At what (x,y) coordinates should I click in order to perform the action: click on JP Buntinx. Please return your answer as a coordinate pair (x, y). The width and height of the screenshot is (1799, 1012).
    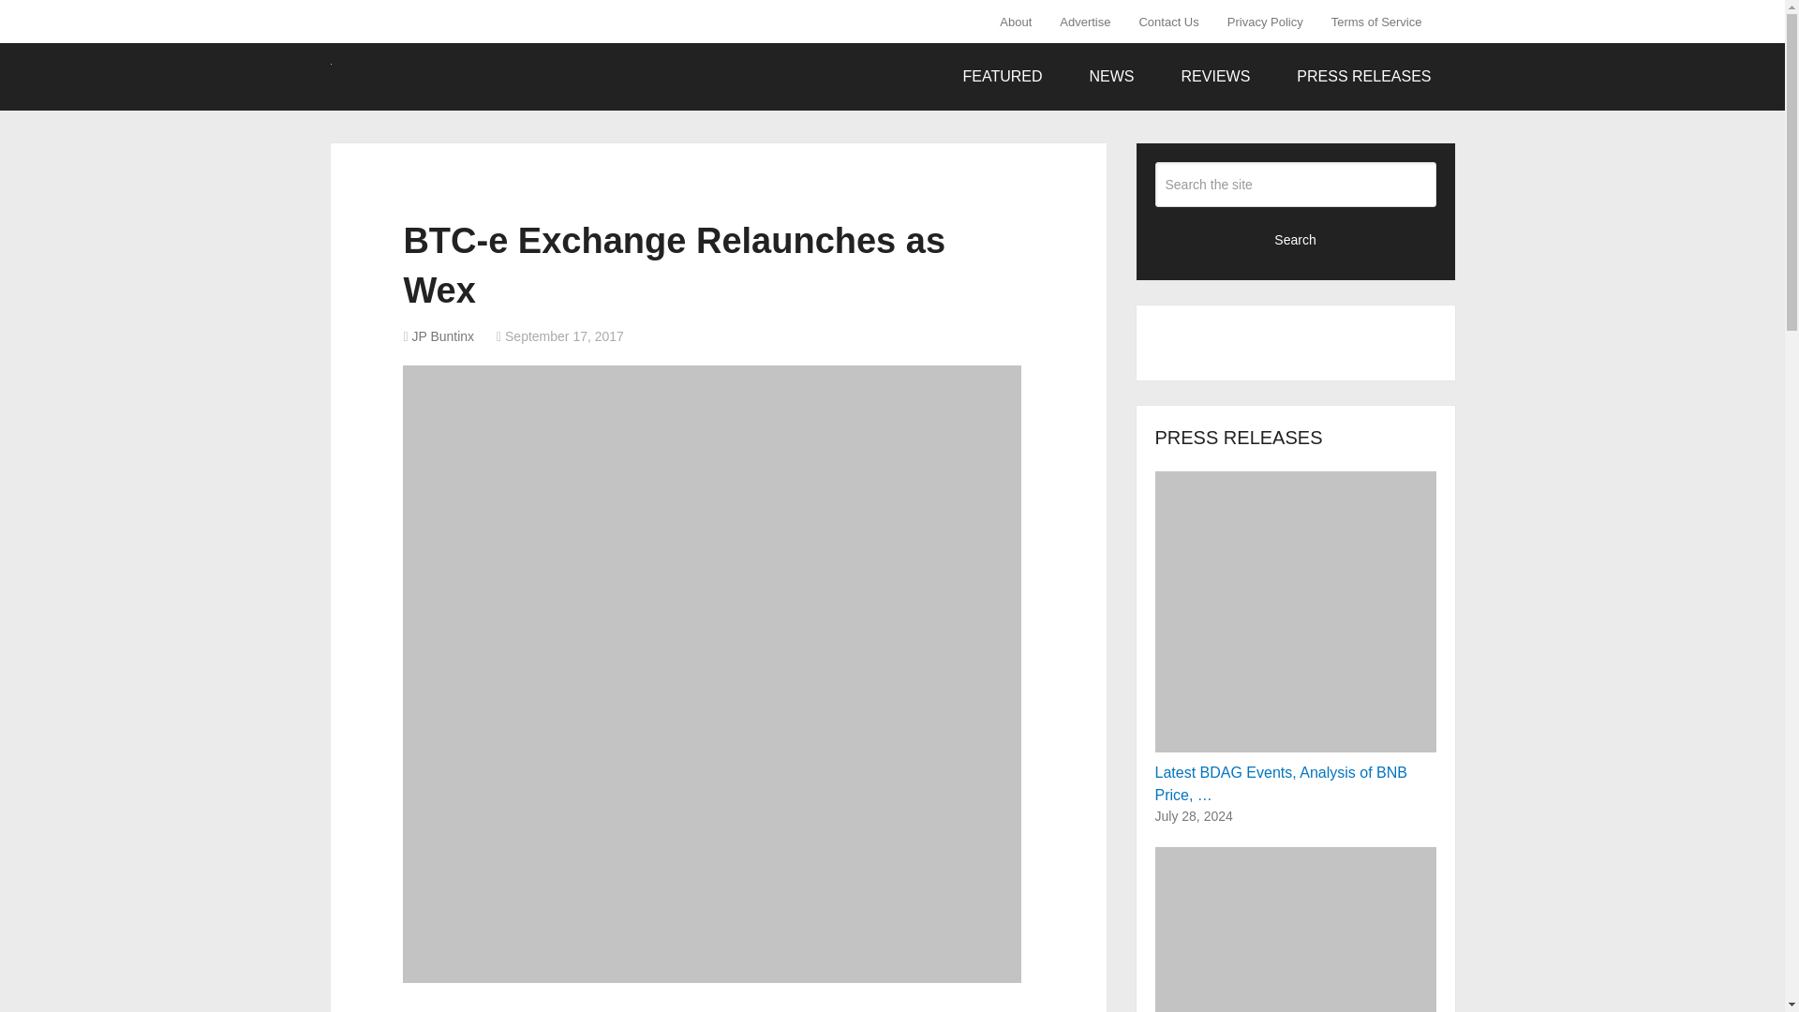
    Looking at the image, I should click on (442, 336).